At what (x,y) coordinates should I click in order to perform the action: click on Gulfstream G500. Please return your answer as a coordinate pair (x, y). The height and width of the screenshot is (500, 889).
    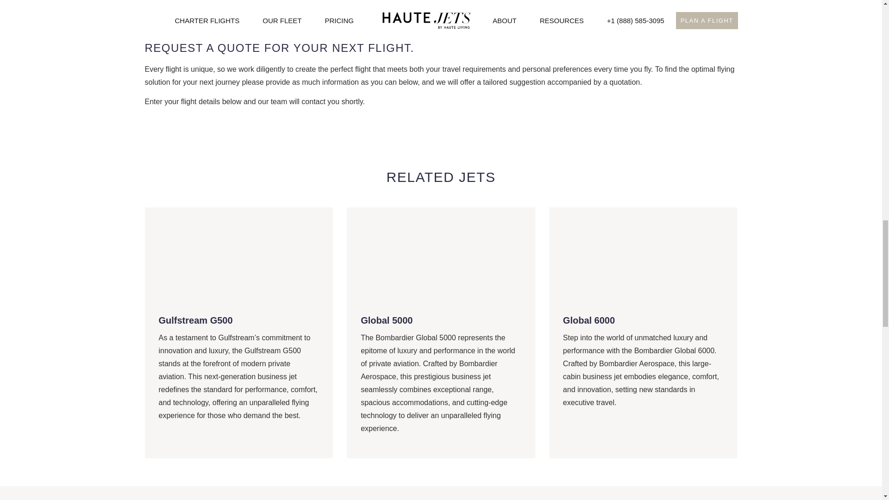
    Looking at the image, I should click on (195, 320).